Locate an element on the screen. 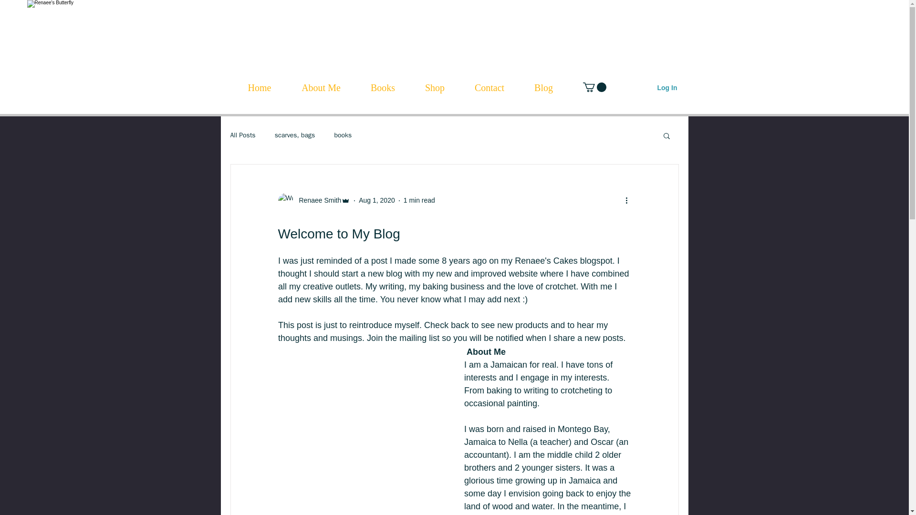  Books is located at coordinates (383, 88).